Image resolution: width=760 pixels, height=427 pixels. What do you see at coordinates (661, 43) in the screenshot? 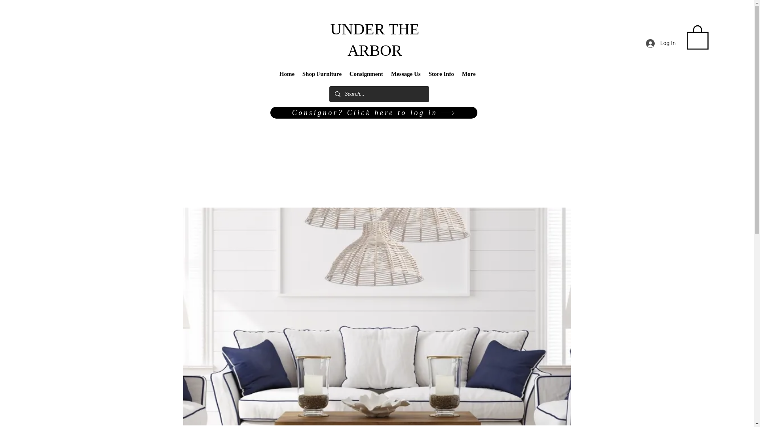
I see `Log In` at bounding box center [661, 43].